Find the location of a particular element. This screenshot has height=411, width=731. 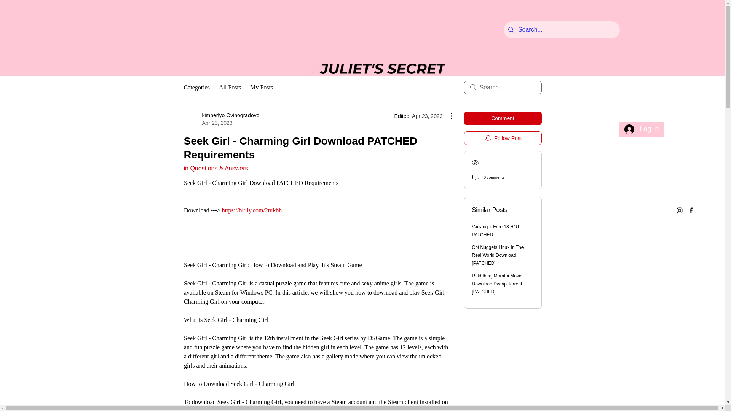

Varranger Free 18 HOT PATCHED is located at coordinates (496, 231).